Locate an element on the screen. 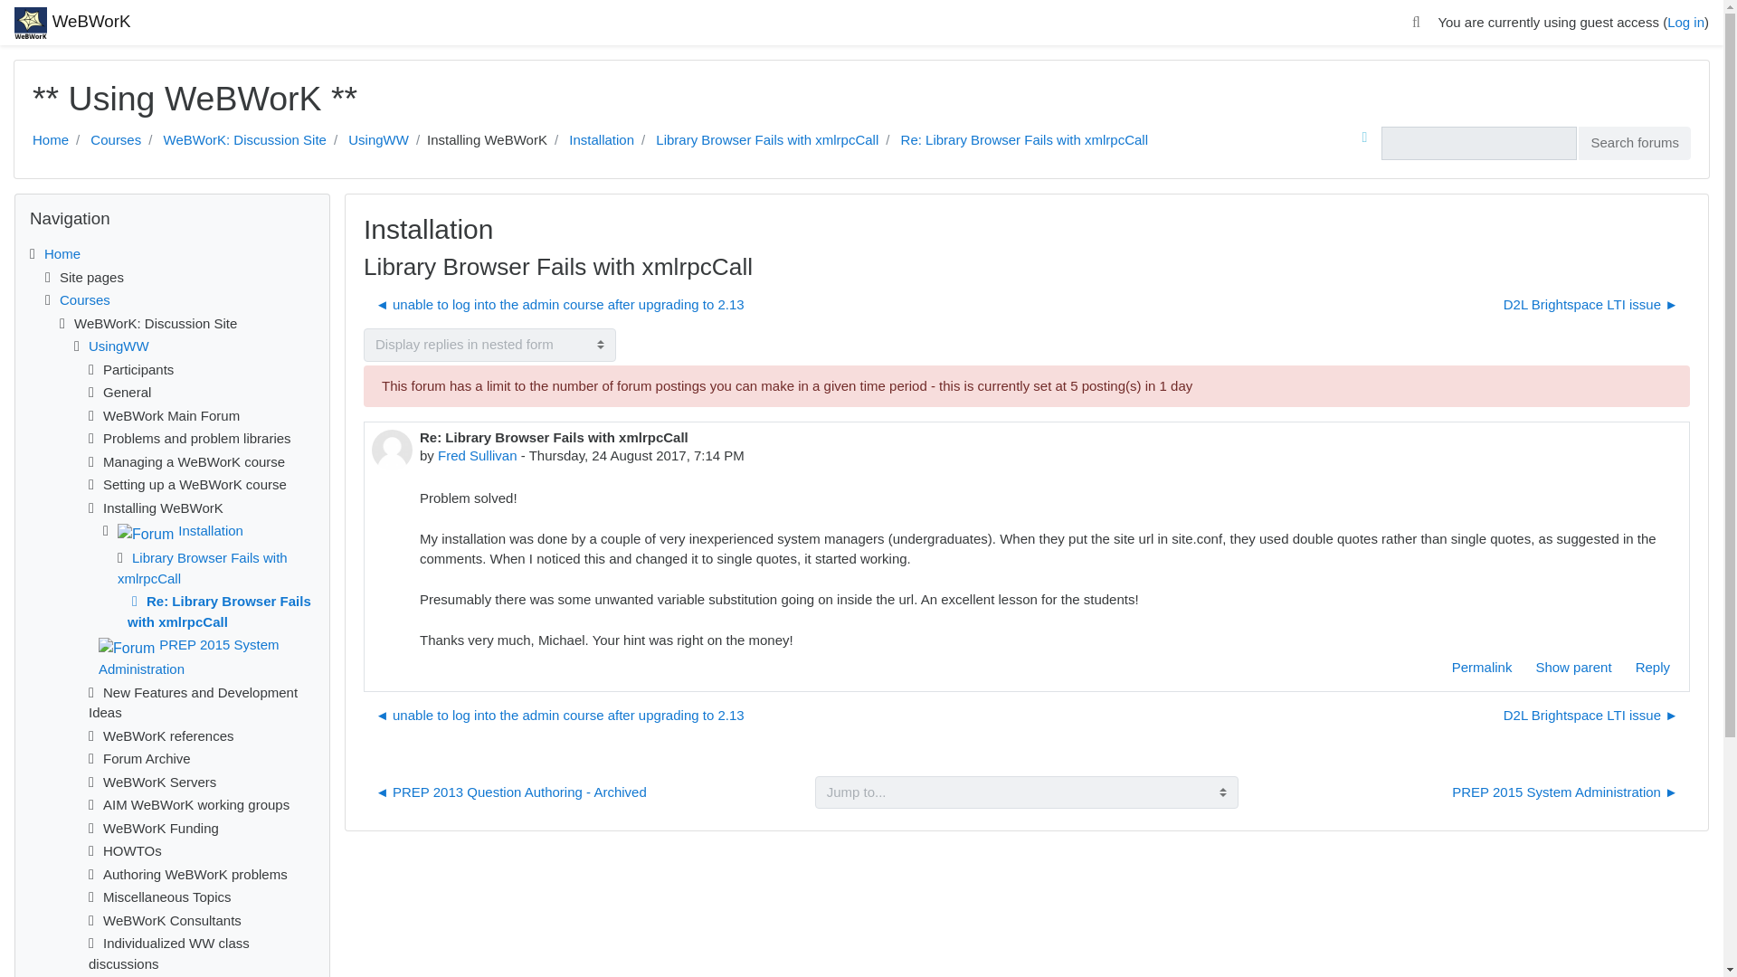 The width and height of the screenshot is (1737, 977). Installation is located at coordinates (180, 530).